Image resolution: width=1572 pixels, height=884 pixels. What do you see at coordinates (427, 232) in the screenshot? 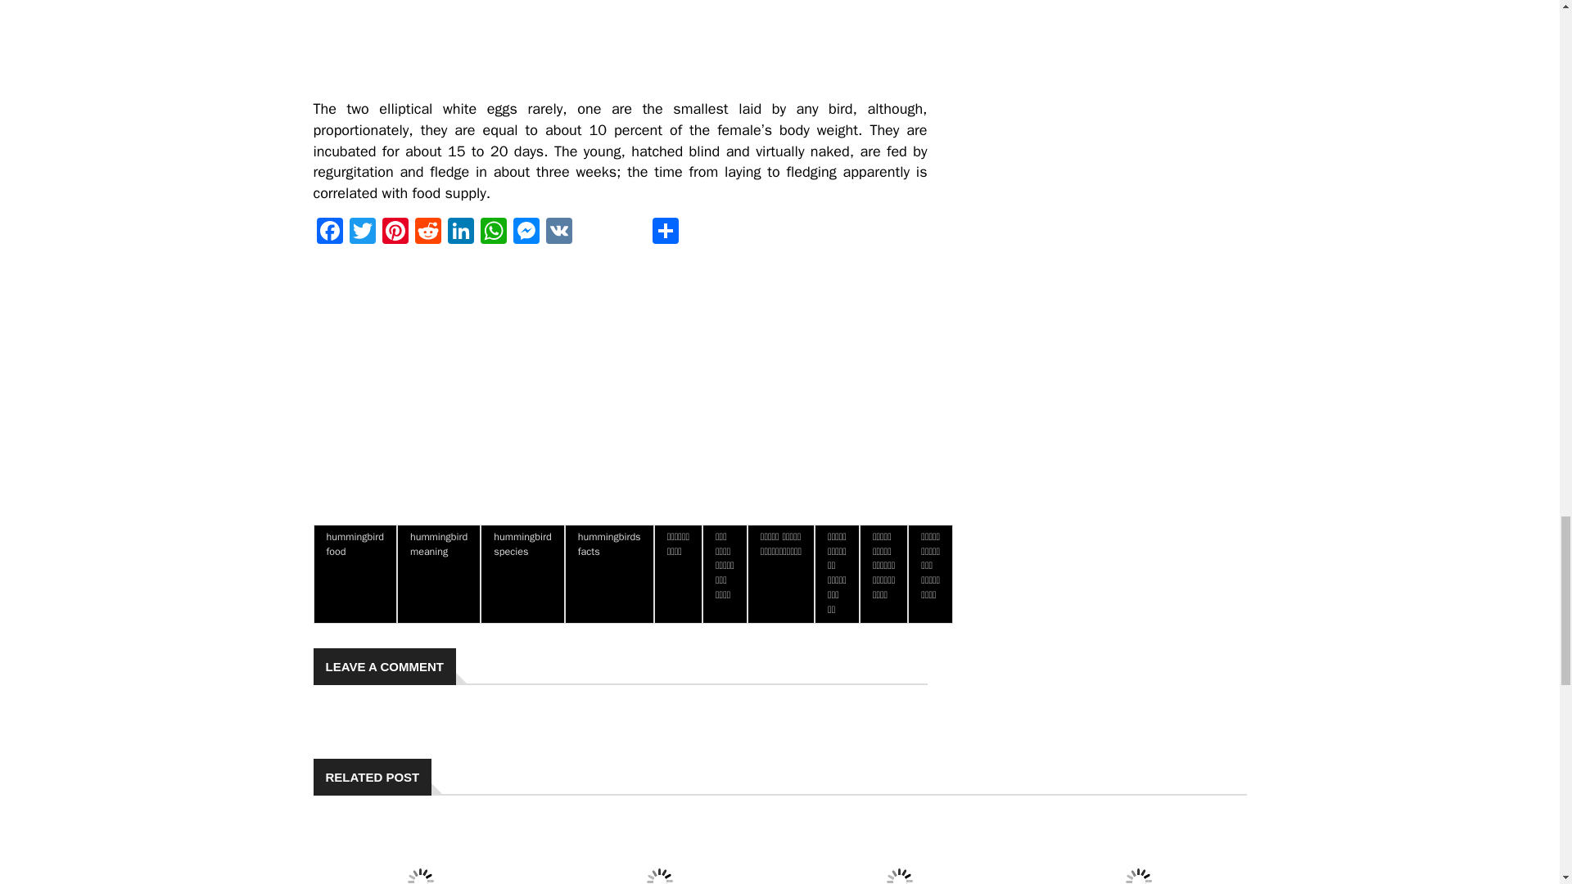
I see `Reddit` at bounding box center [427, 232].